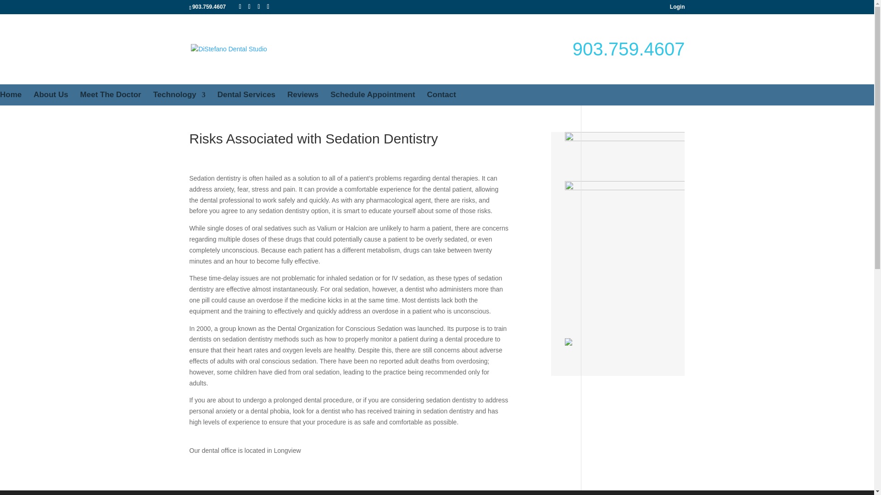  I want to click on Schedule Appointment, so click(373, 94).